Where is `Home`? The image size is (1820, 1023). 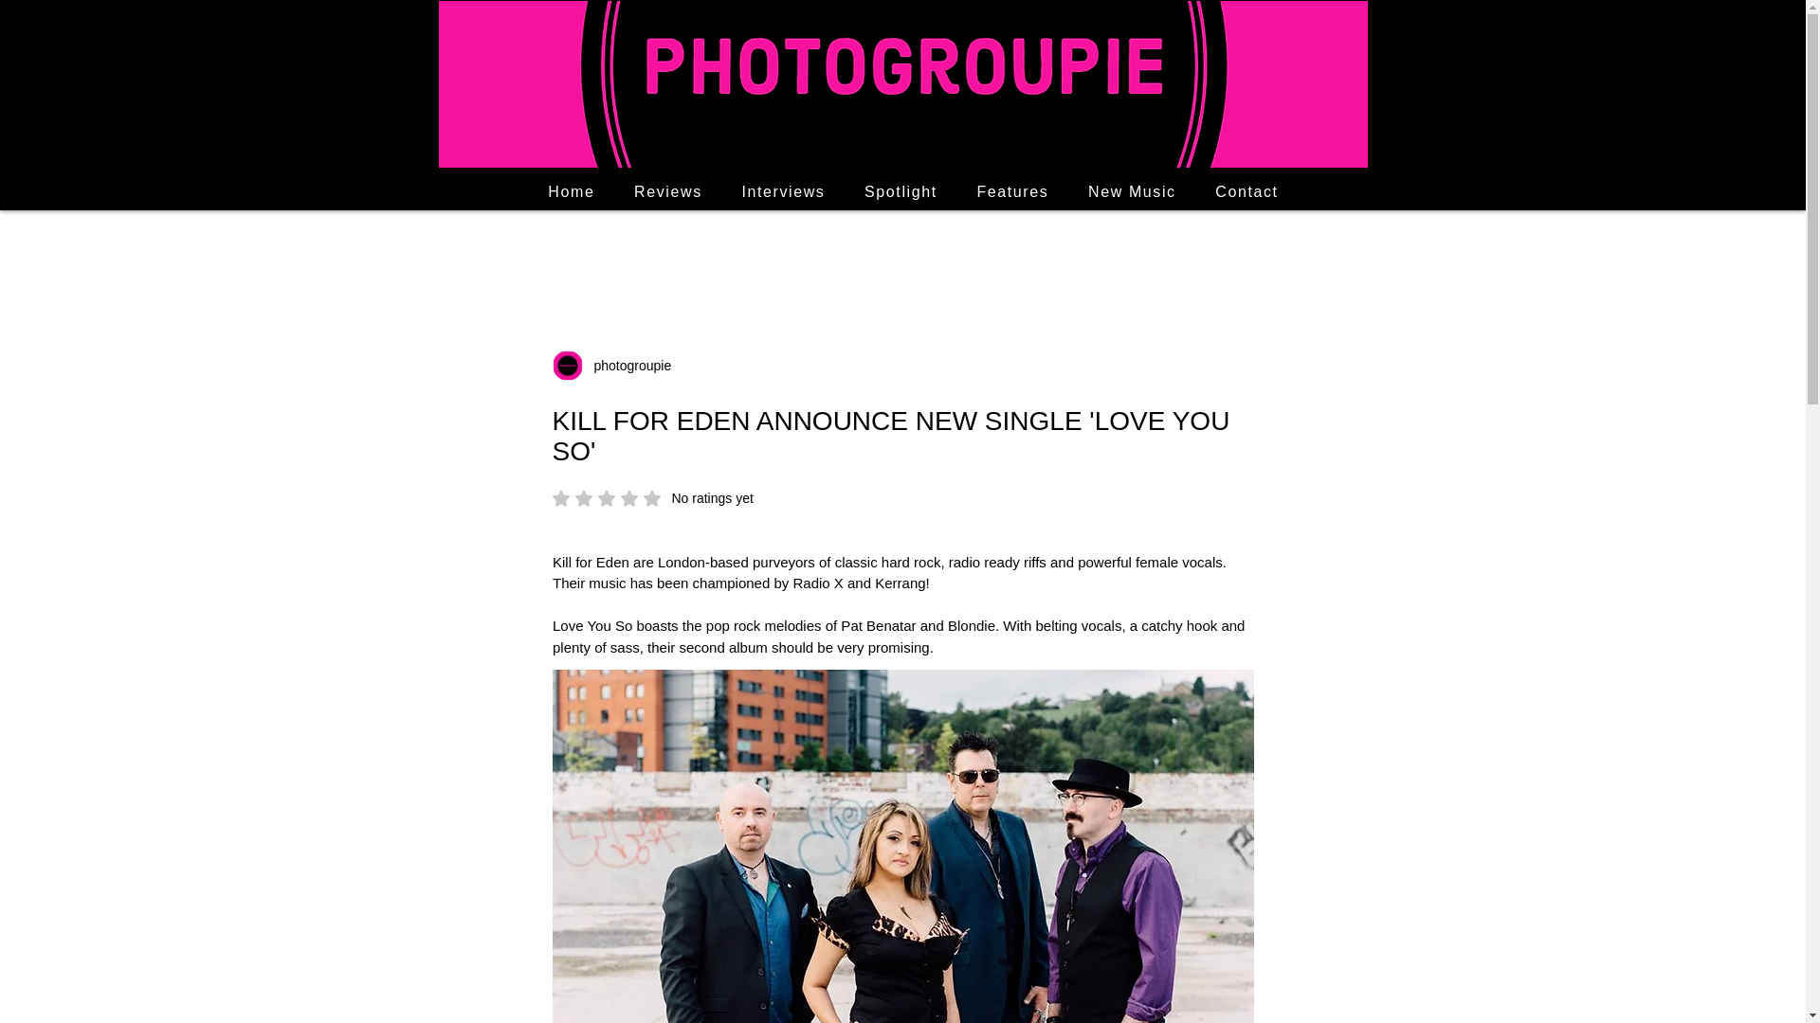
Home is located at coordinates (573, 191).